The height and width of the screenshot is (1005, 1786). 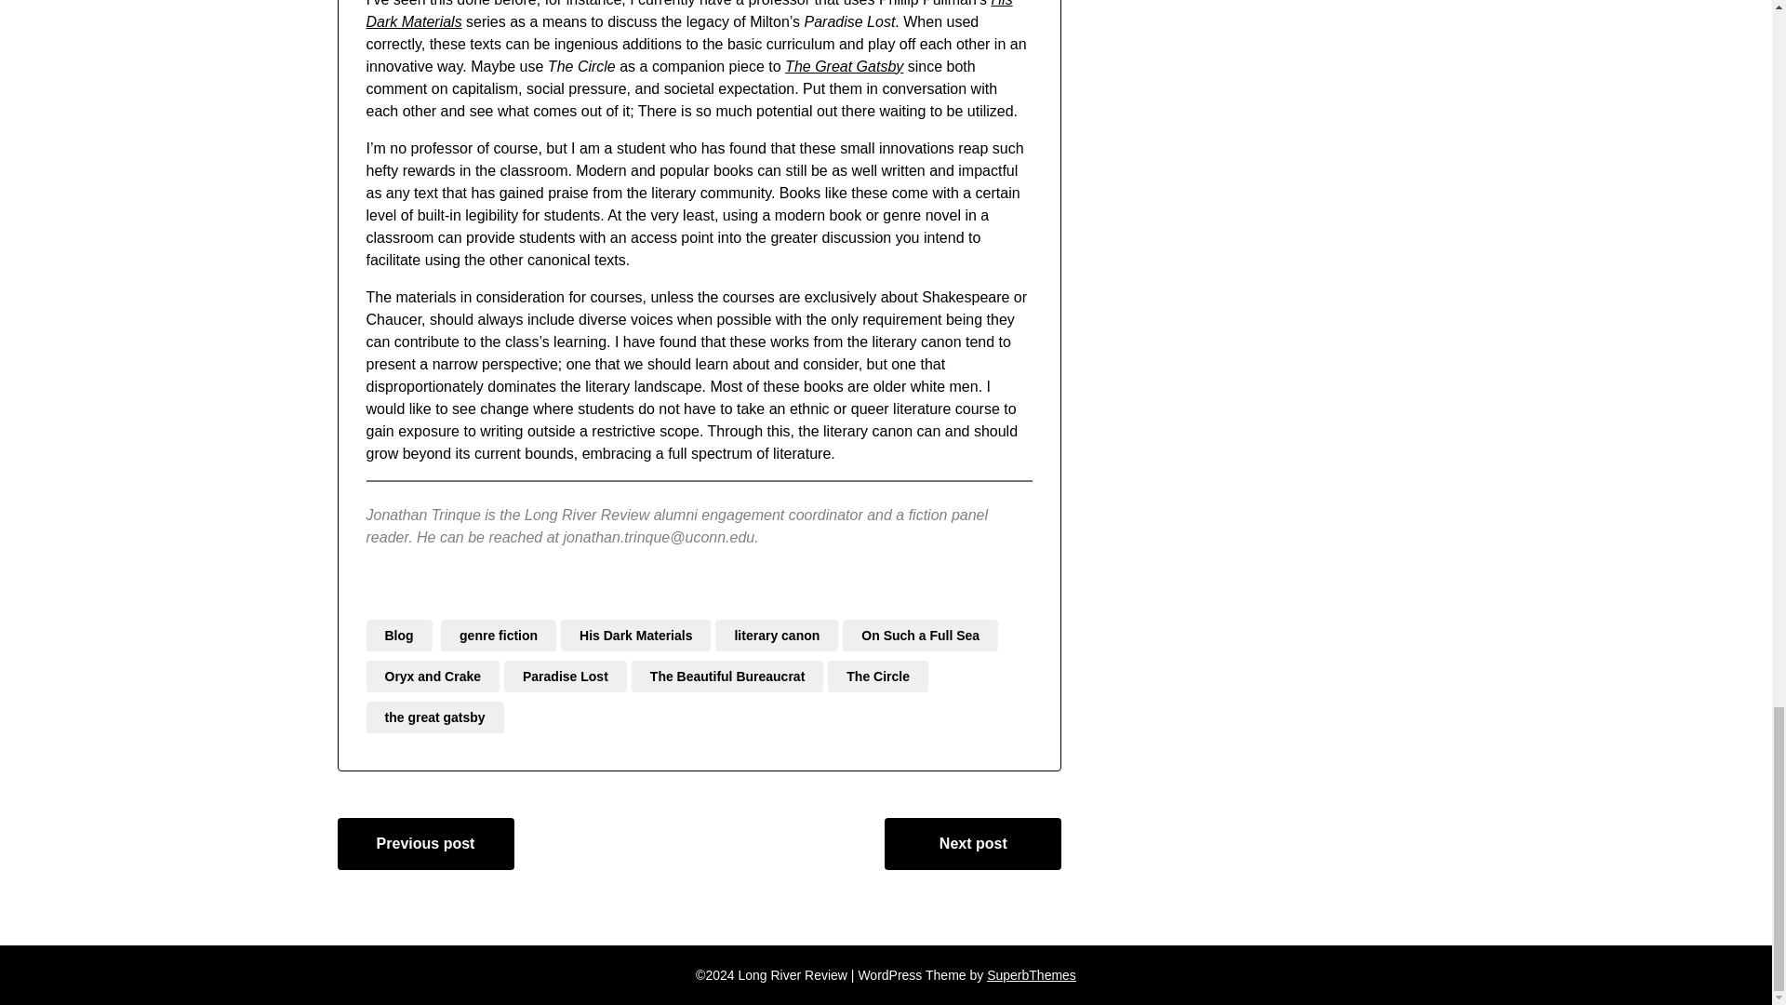 I want to click on The Great Gatsby, so click(x=845, y=65).